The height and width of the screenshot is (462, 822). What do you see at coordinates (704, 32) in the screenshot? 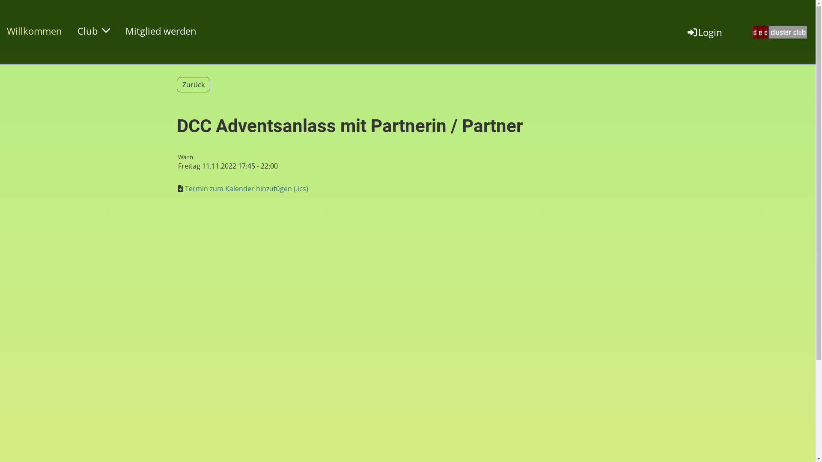
I see `Login` at bounding box center [704, 32].